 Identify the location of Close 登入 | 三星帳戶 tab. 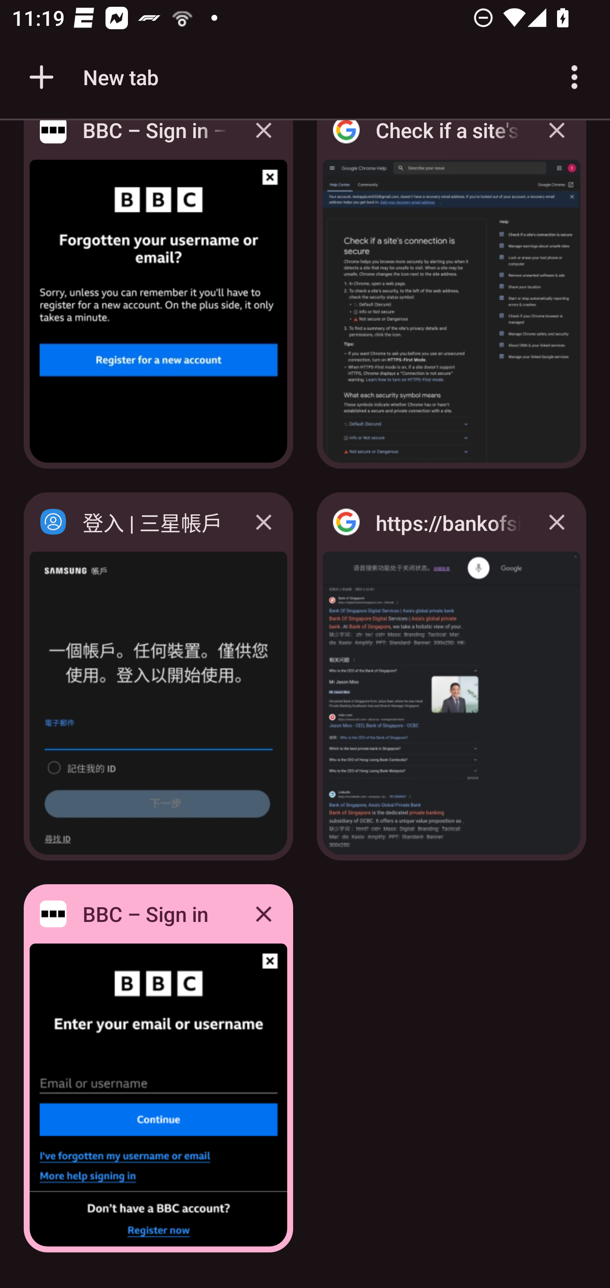
(263, 522).